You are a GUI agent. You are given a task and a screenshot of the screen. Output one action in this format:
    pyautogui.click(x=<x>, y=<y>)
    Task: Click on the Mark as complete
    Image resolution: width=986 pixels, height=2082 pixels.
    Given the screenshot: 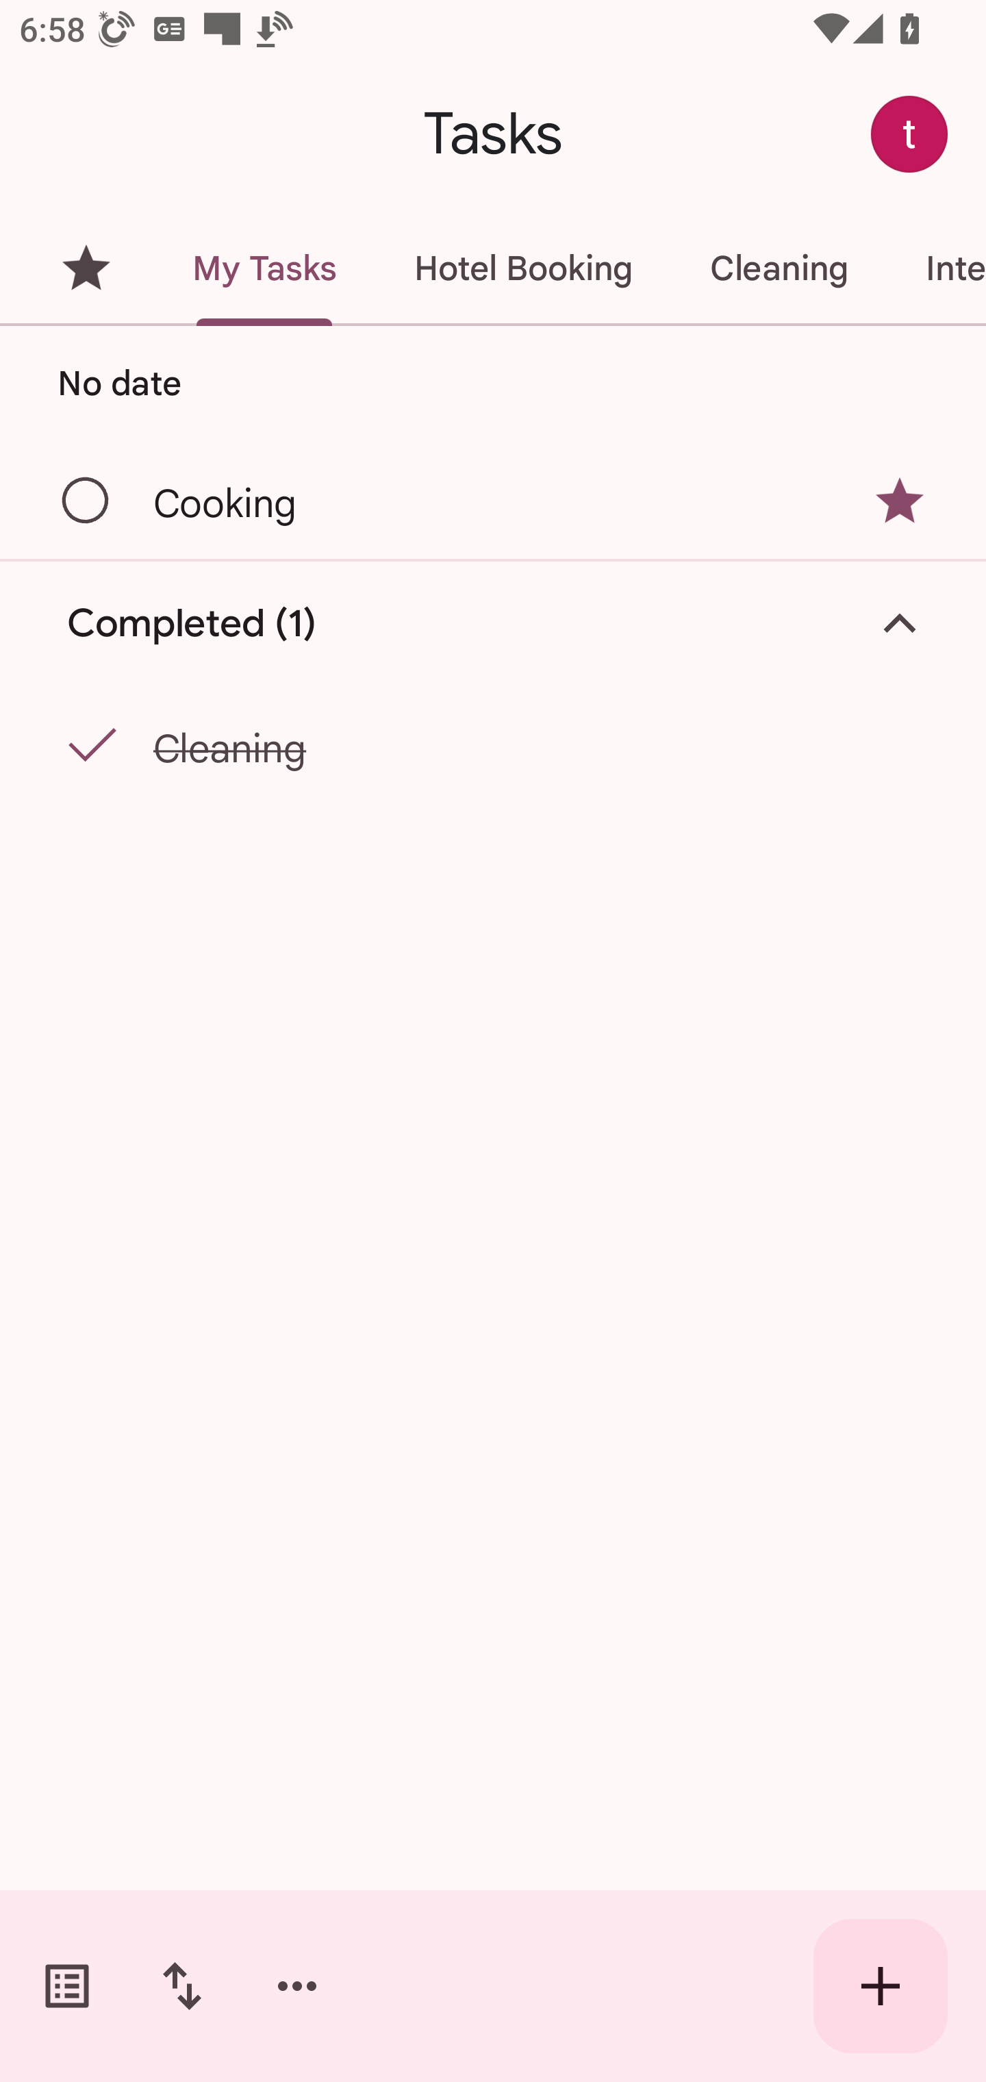 What is the action you would take?
    pyautogui.click(x=86, y=501)
    